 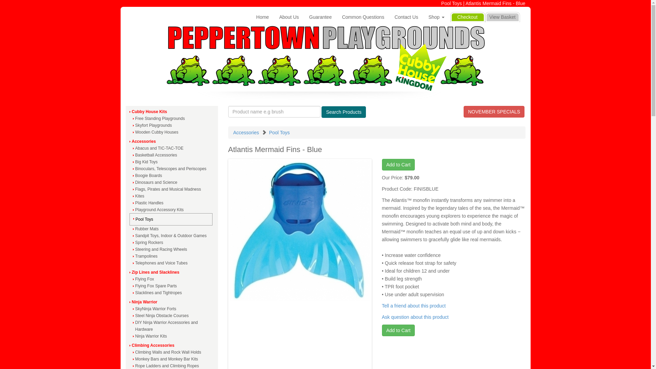 What do you see at coordinates (172, 256) in the screenshot?
I see `Trampolines` at bounding box center [172, 256].